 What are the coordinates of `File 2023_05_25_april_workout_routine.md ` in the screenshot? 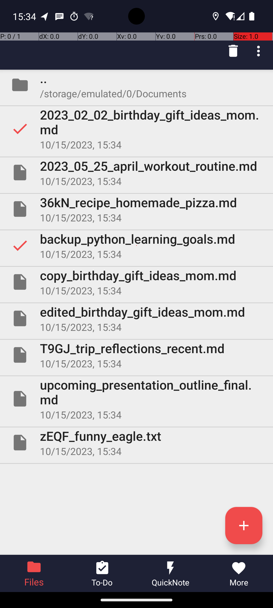 It's located at (136, 173).